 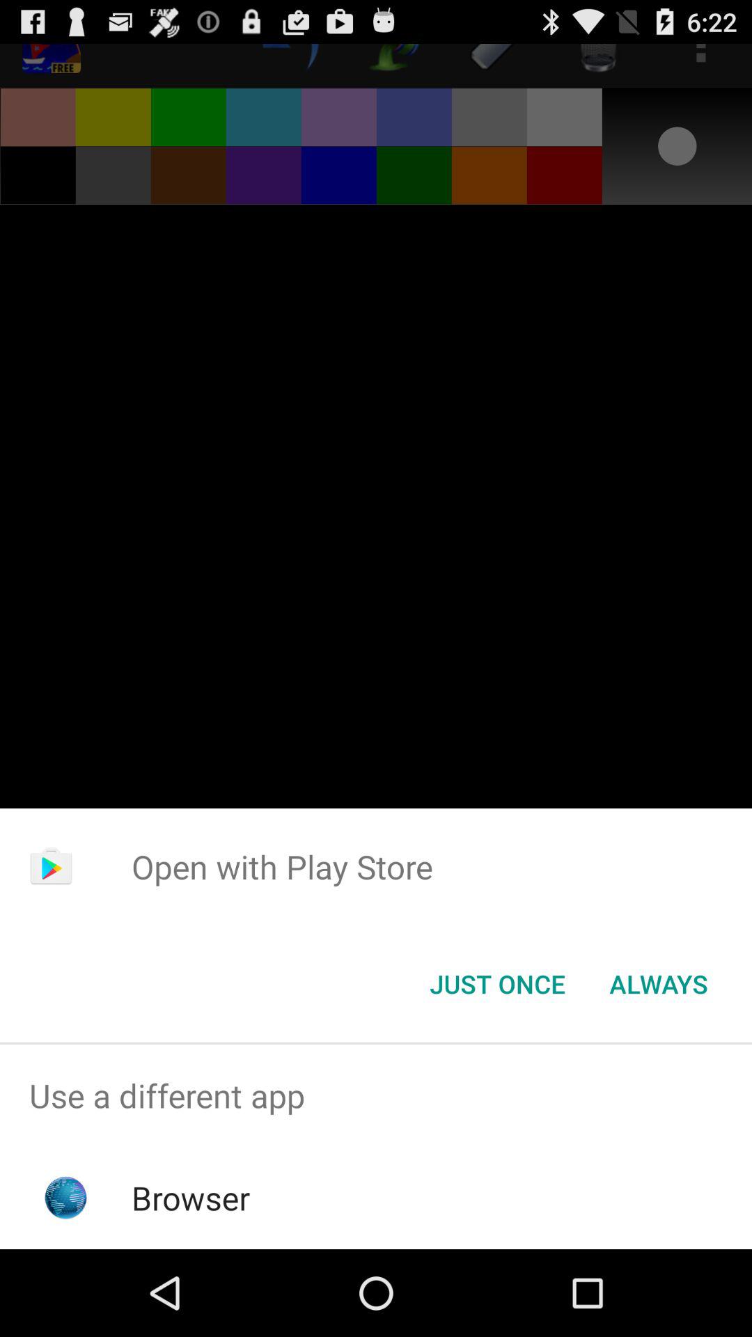 What do you see at coordinates (659, 984) in the screenshot?
I see `select item below the open with play icon` at bounding box center [659, 984].